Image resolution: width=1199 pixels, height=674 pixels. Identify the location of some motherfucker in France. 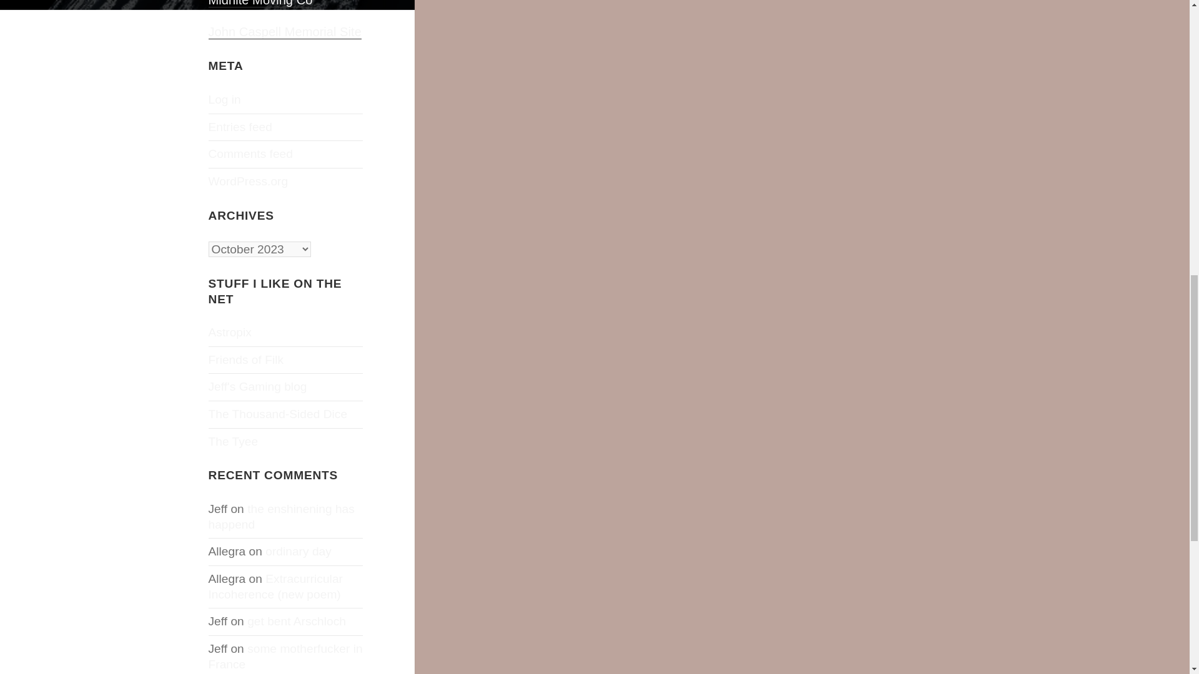
(286, 657).